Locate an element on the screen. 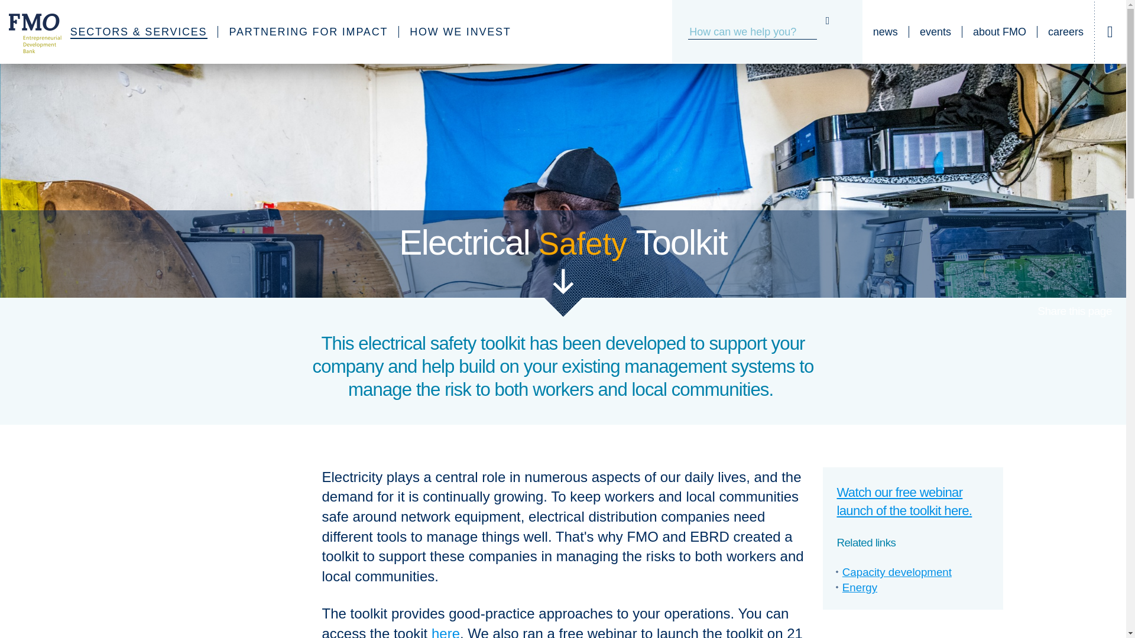 Image resolution: width=1135 pixels, height=638 pixels. HOW WE INVEST is located at coordinates (460, 32).